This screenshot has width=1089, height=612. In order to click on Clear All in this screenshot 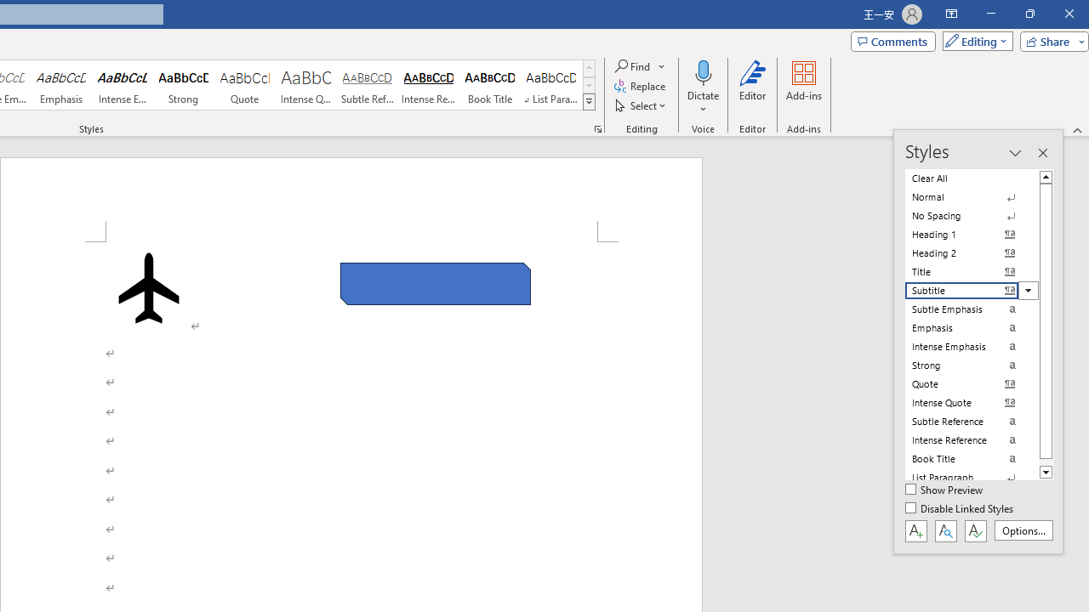, I will do `click(972, 178)`.